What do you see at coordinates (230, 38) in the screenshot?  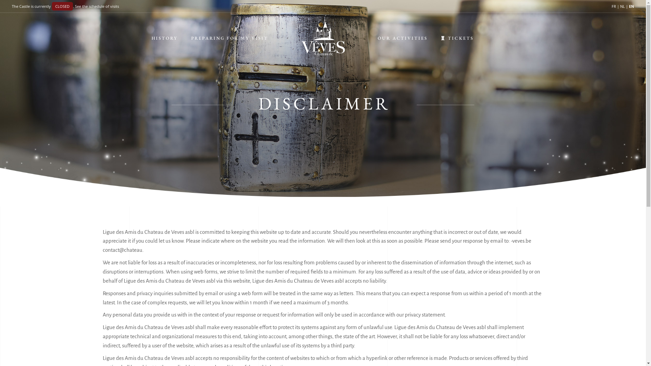 I see `PREPARING FOR MY VISIT` at bounding box center [230, 38].